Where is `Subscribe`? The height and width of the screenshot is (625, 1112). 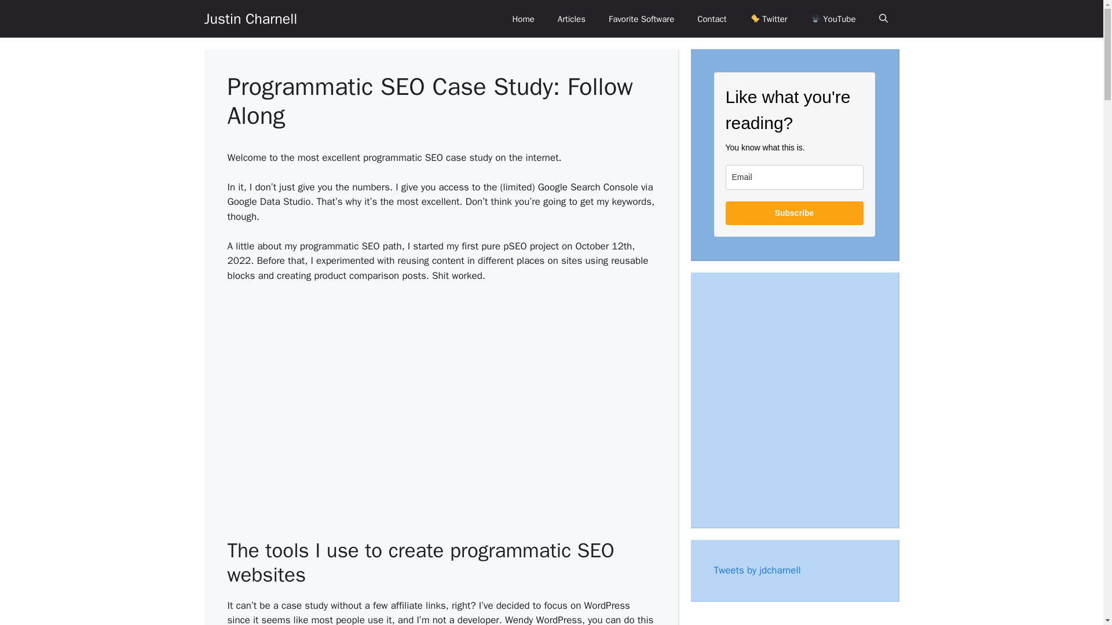 Subscribe is located at coordinates (793, 213).